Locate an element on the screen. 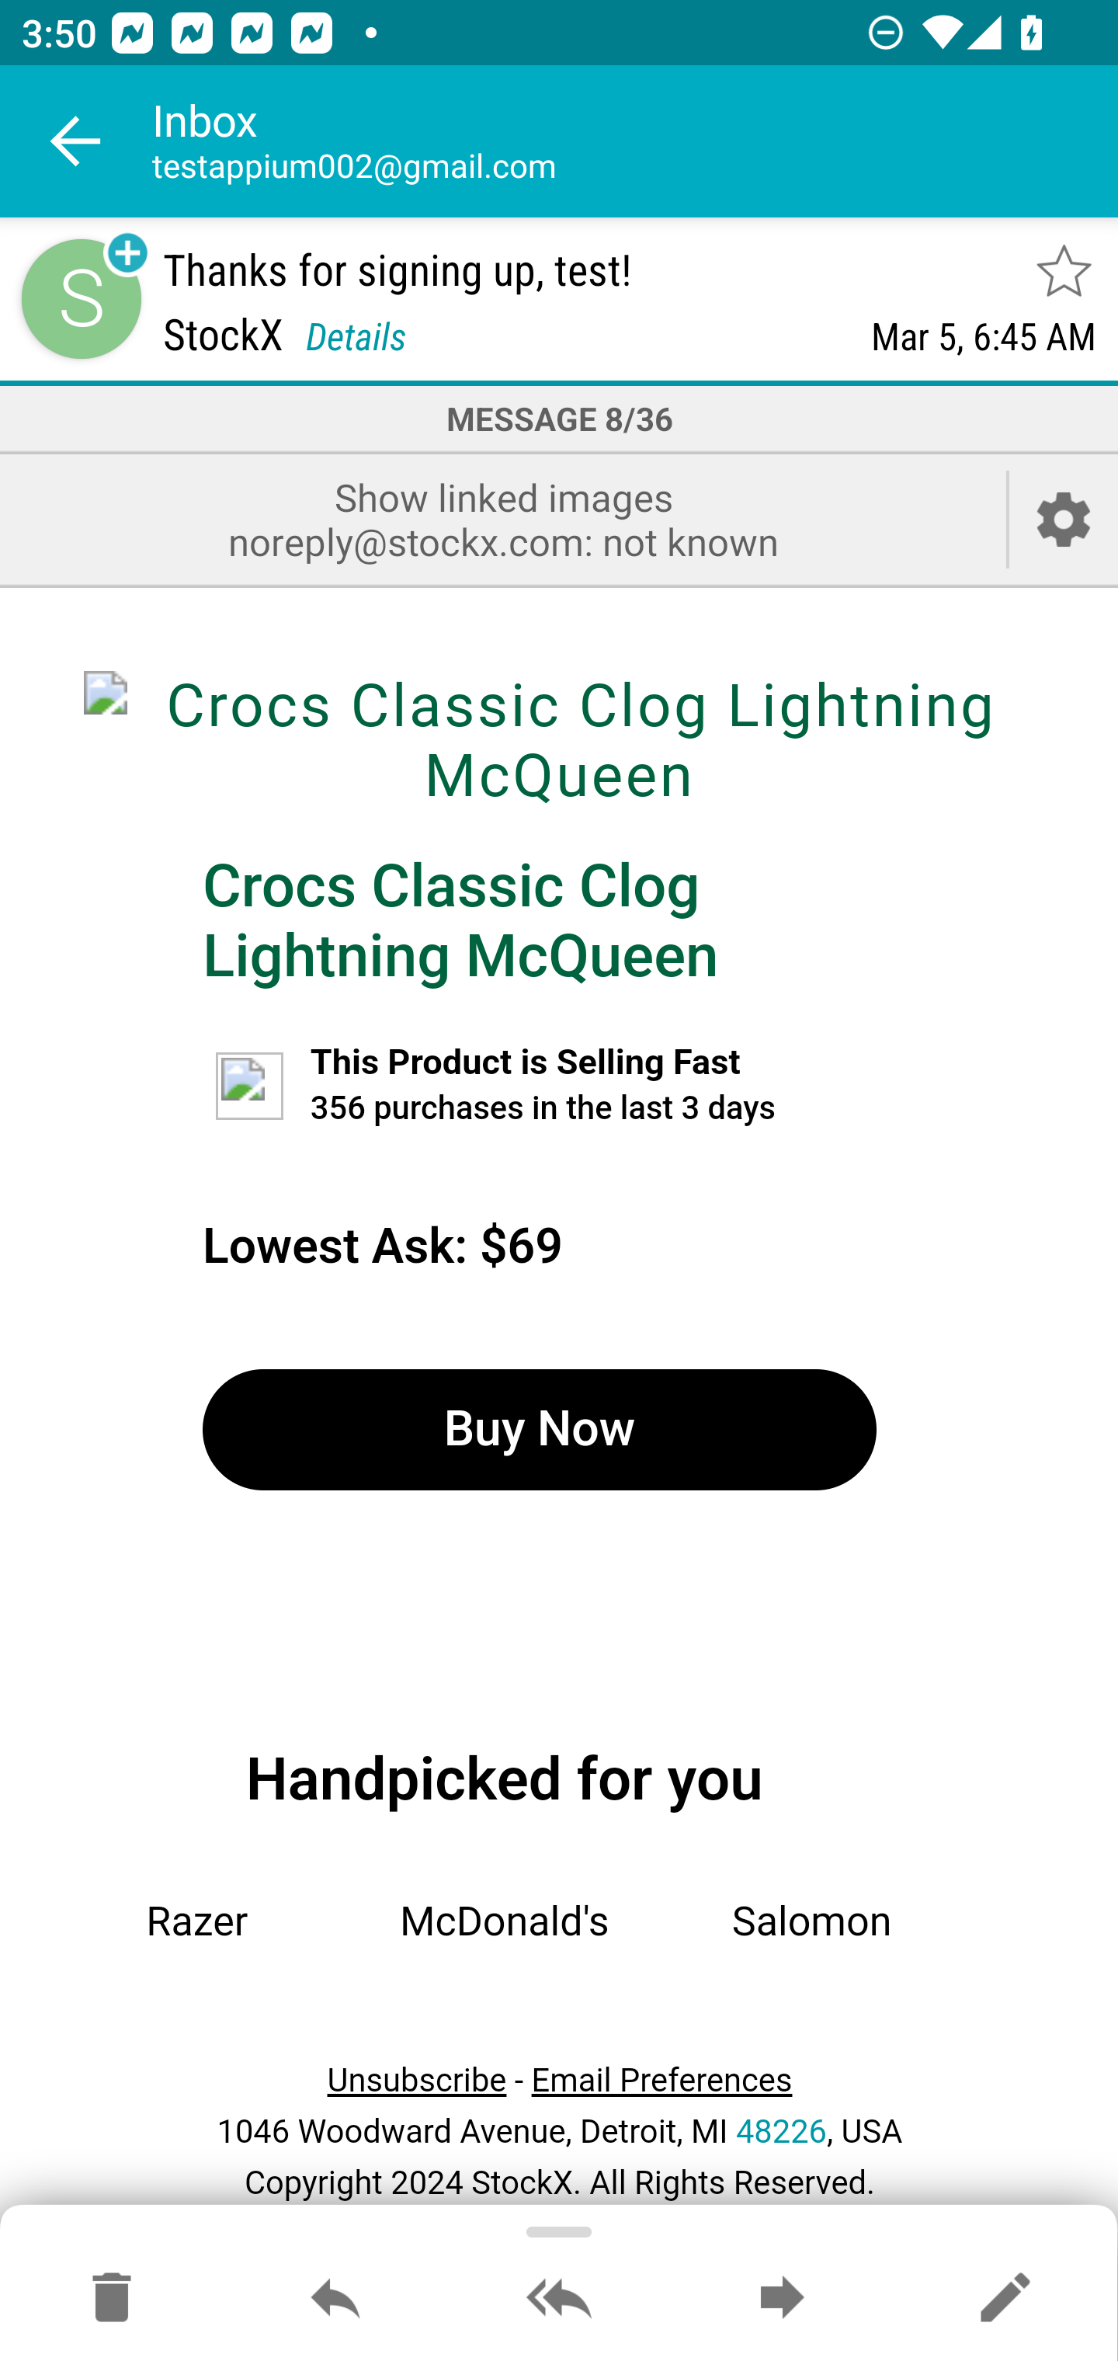  Handpicked for you is located at coordinates (504, 1779).